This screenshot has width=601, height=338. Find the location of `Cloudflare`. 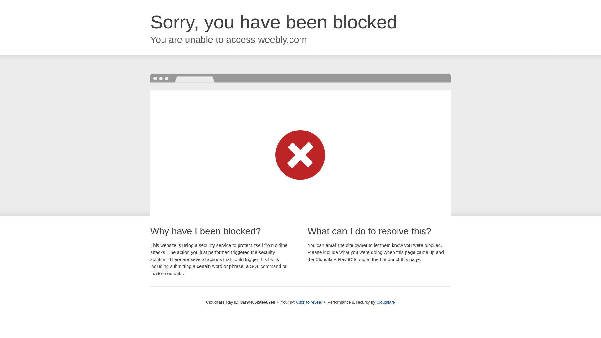

Cloudflare is located at coordinates (385, 302).